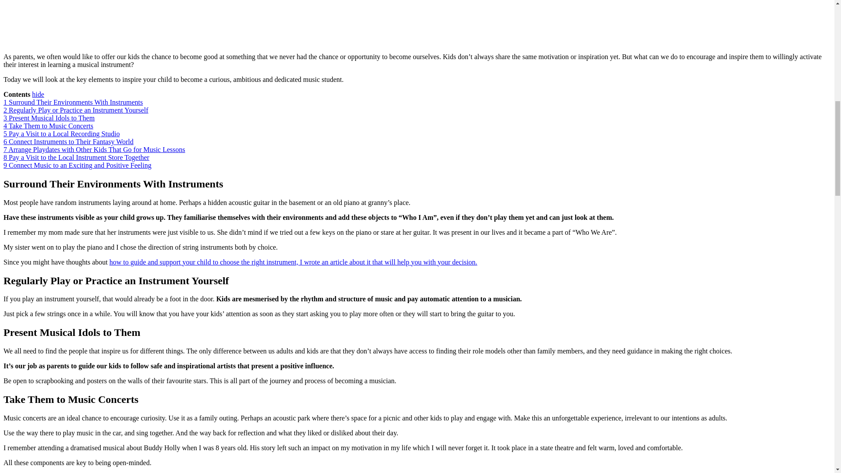  Describe the element at coordinates (61, 134) in the screenshot. I see `5 Pay a Visit to a Local Recording Studio` at that location.